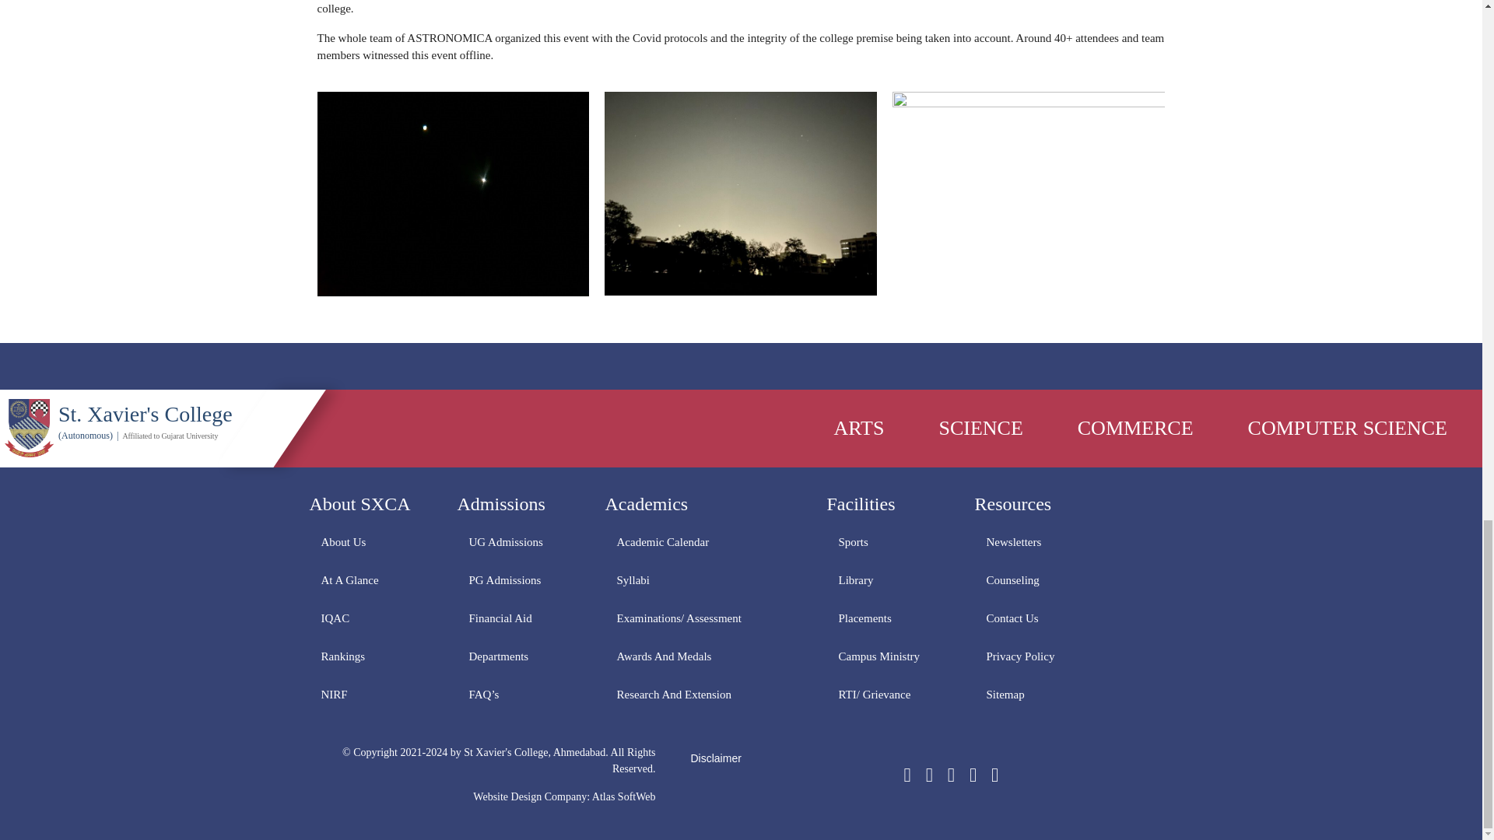 The image size is (1494, 840). What do you see at coordinates (520, 656) in the screenshot?
I see `Departments` at bounding box center [520, 656].